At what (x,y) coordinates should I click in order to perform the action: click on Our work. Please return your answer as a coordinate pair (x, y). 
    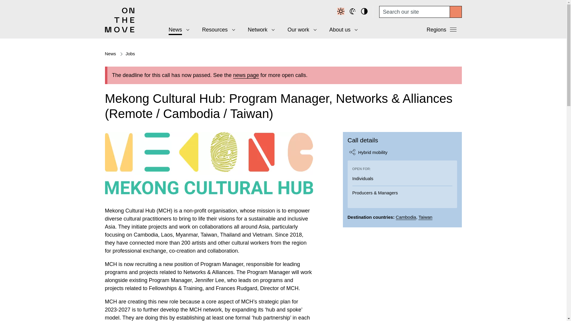
    Looking at the image, I should click on (300, 30).